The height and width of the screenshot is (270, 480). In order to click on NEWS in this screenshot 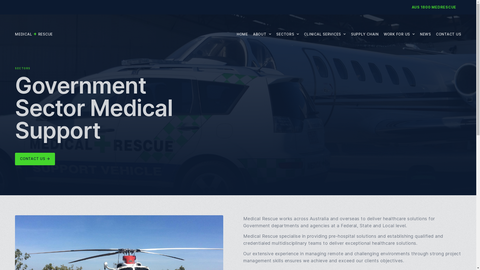, I will do `click(425, 34)`.